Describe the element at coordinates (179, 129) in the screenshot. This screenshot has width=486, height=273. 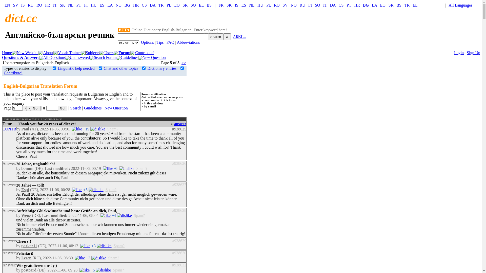
I see `#938625` at that location.